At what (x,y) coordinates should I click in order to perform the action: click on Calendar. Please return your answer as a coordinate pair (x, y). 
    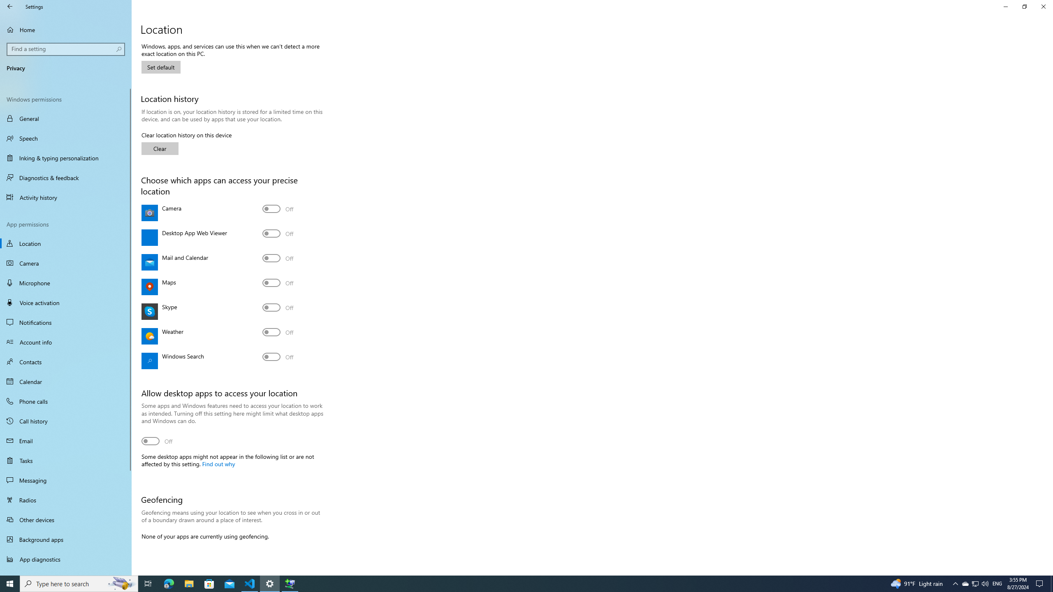
    Looking at the image, I should click on (66, 382).